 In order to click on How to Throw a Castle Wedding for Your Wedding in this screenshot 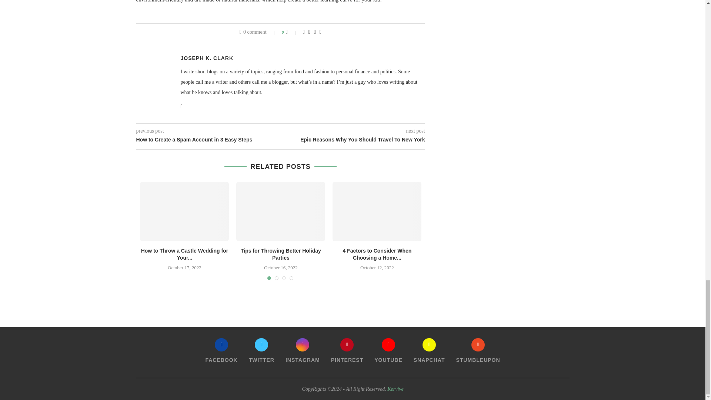, I will do `click(184, 211)`.